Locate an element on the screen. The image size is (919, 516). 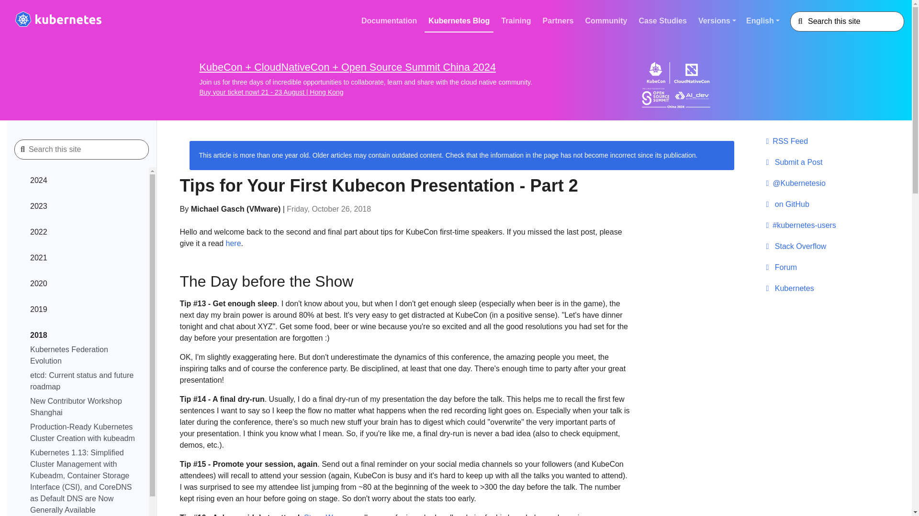
English is located at coordinates (766, 21).